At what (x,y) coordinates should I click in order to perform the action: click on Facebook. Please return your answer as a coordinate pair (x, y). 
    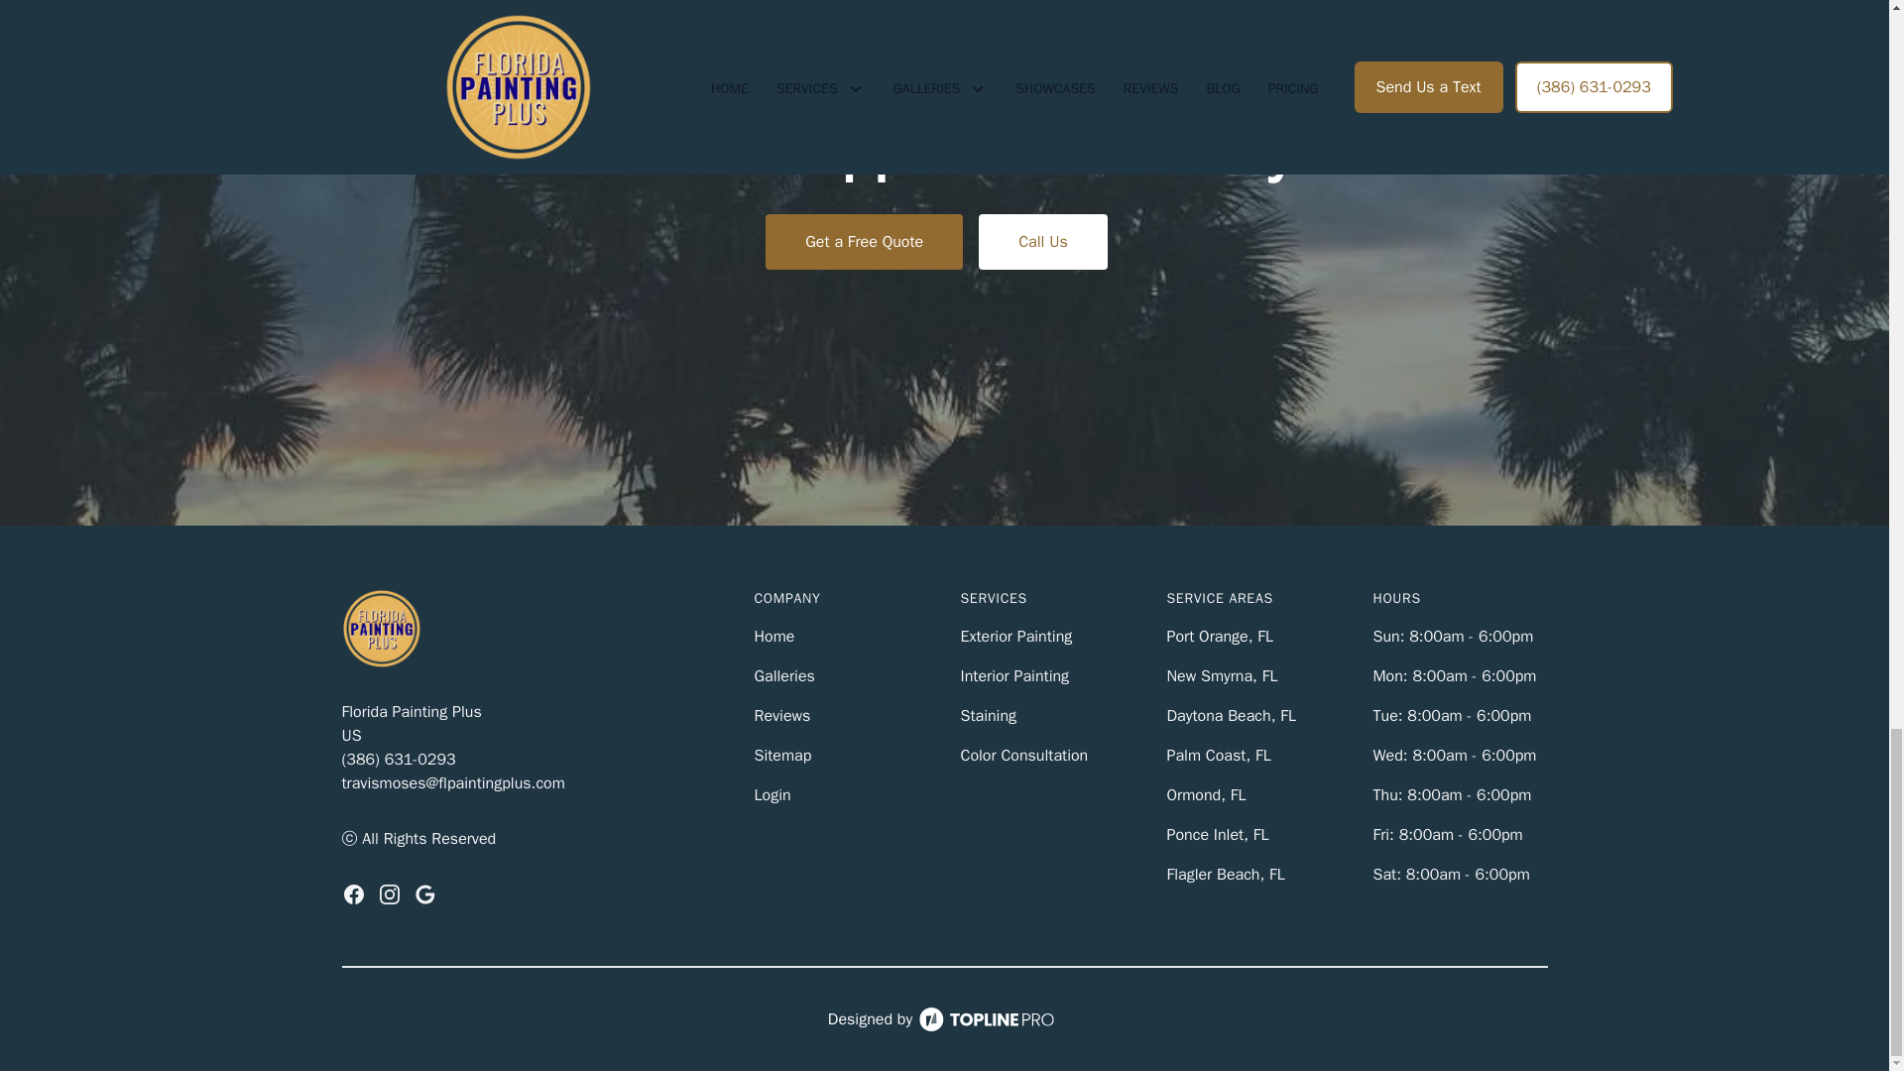
    Looking at the image, I should click on (353, 893).